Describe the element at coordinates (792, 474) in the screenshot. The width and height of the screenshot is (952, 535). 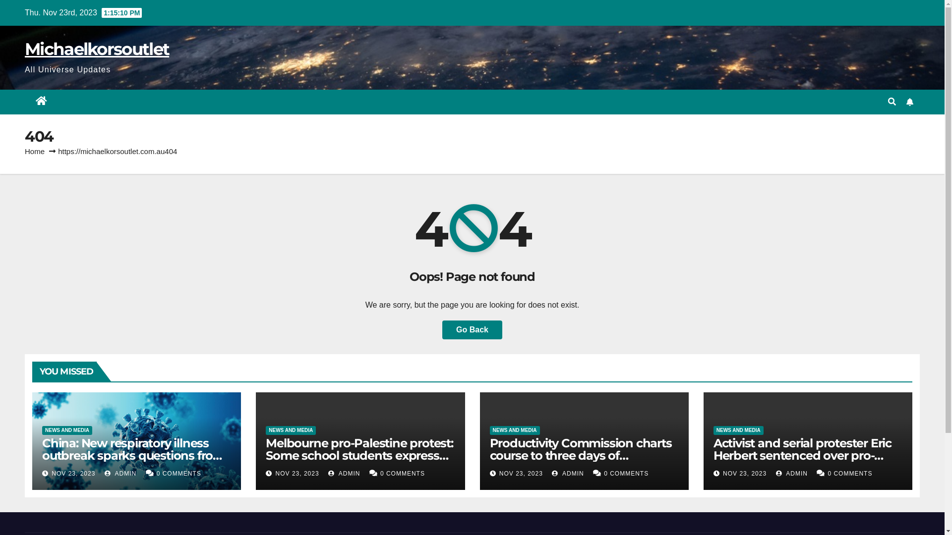
I see `ADMIN` at that location.